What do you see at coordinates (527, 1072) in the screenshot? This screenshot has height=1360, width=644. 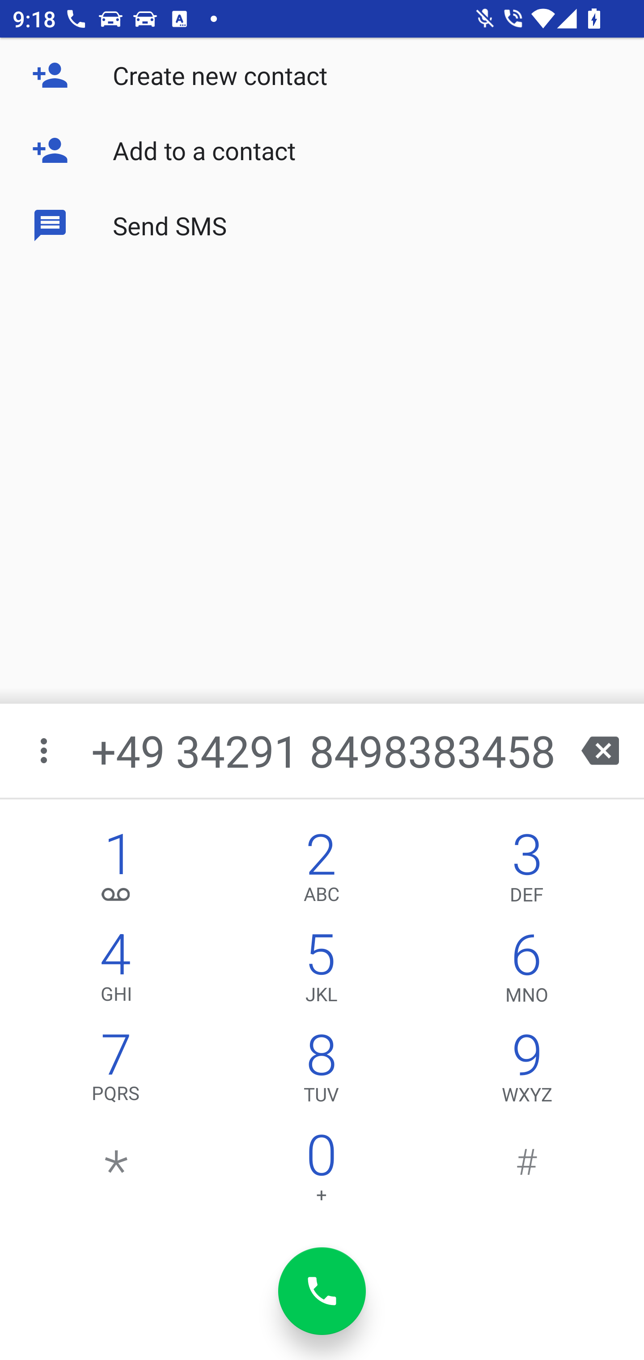 I see `9,WXYZ 9 WXYZ` at bounding box center [527, 1072].